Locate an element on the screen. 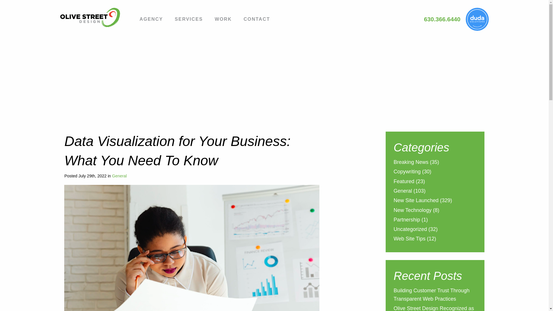 The image size is (553, 311). General is located at coordinates (403, 192).